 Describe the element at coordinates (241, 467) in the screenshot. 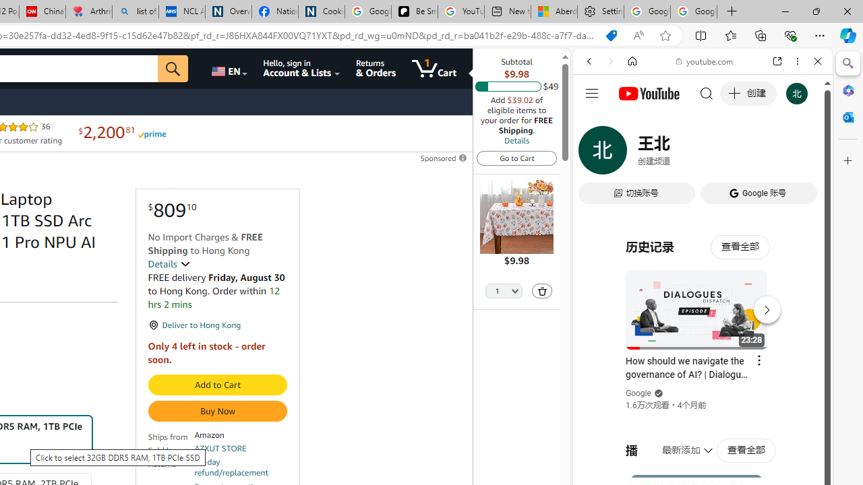

I see `30-day refund/replacement` at that location.